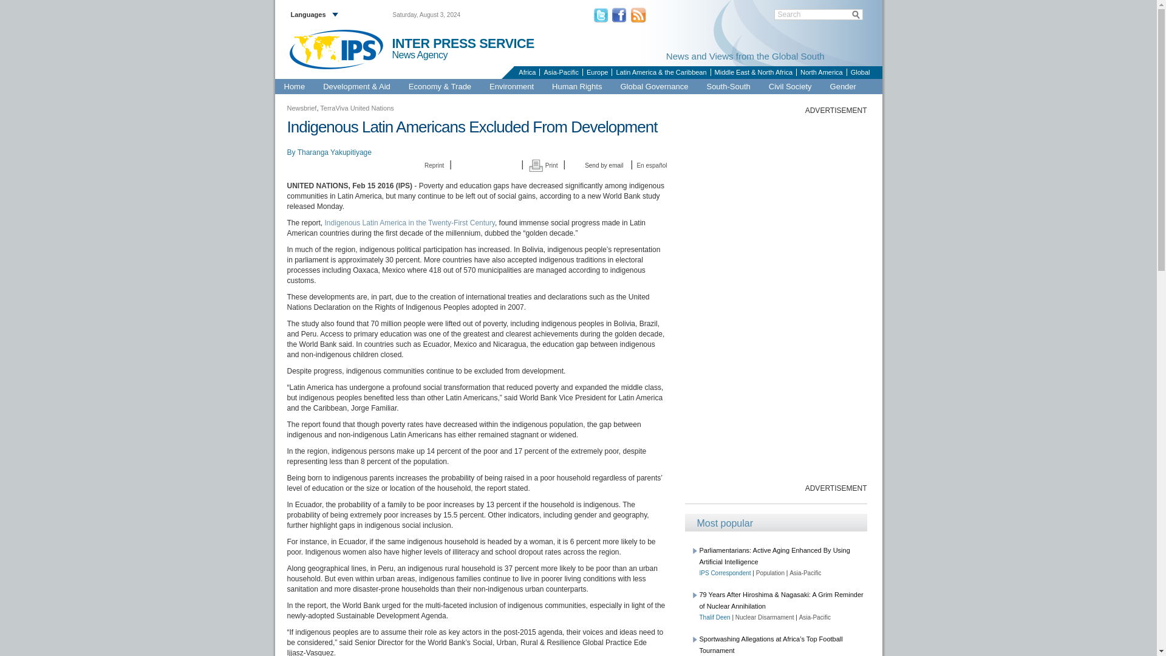 Image resolution: width=1166 pixels, height=656 pixels. Describe the element at coordinates (526, 72) in the screenshot. I see `Africa` at that location.